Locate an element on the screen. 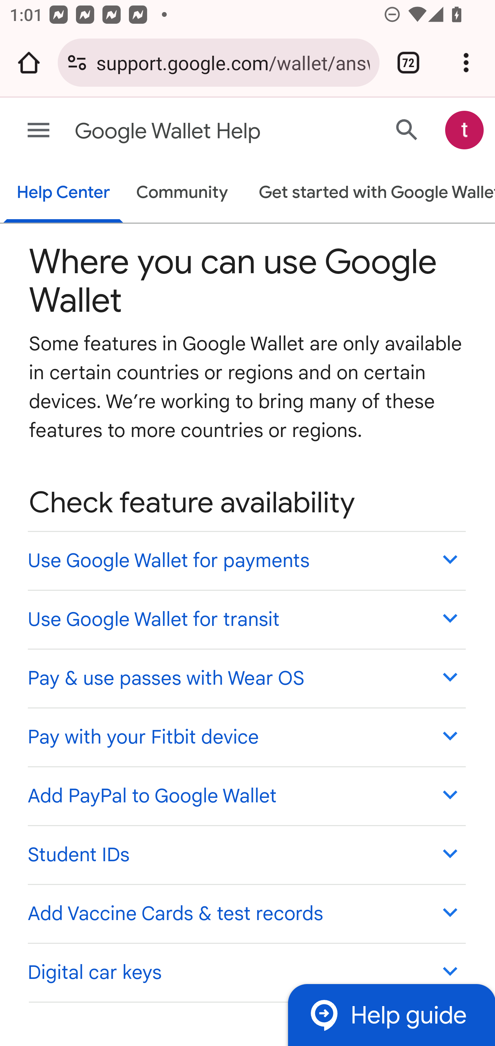 This screenshot has width=495, height=1046. Add PayPal to Google Wallet is located at coordinates (246, 796).